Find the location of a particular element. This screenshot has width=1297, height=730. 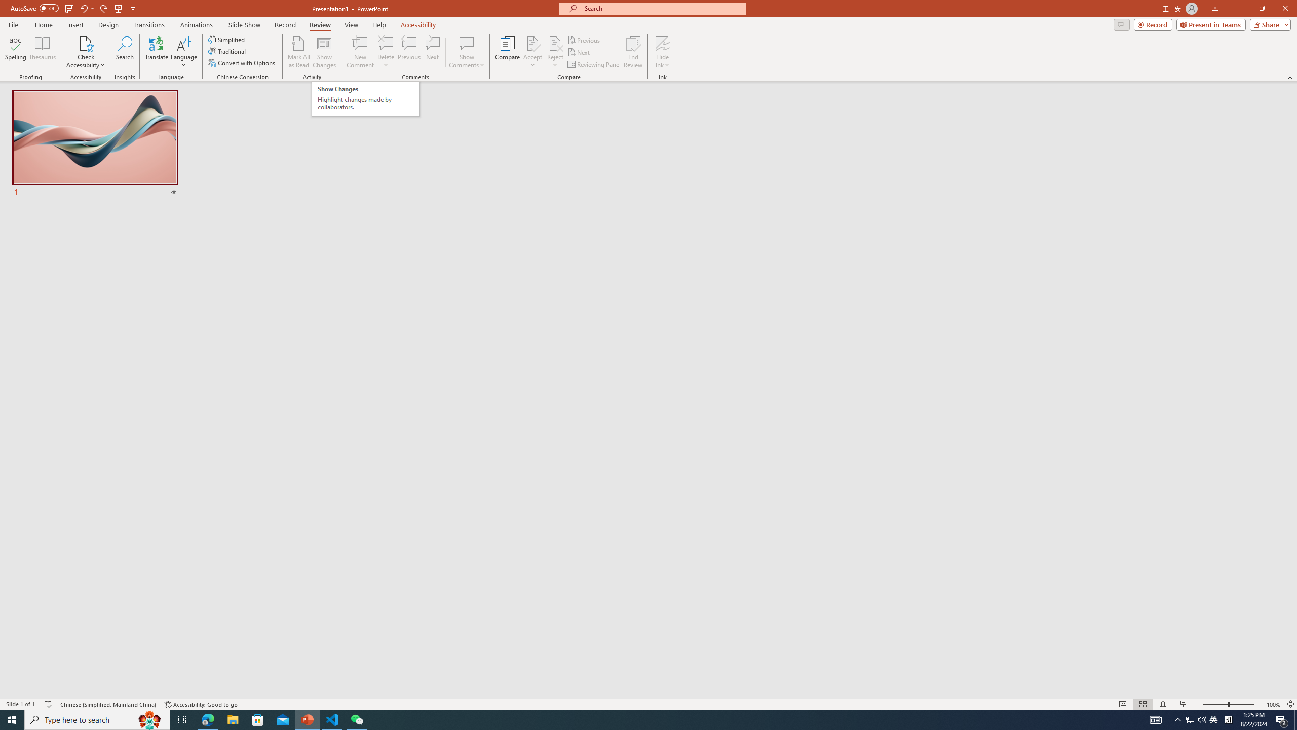

Thesaurus... is located at coordinates (42, 52).